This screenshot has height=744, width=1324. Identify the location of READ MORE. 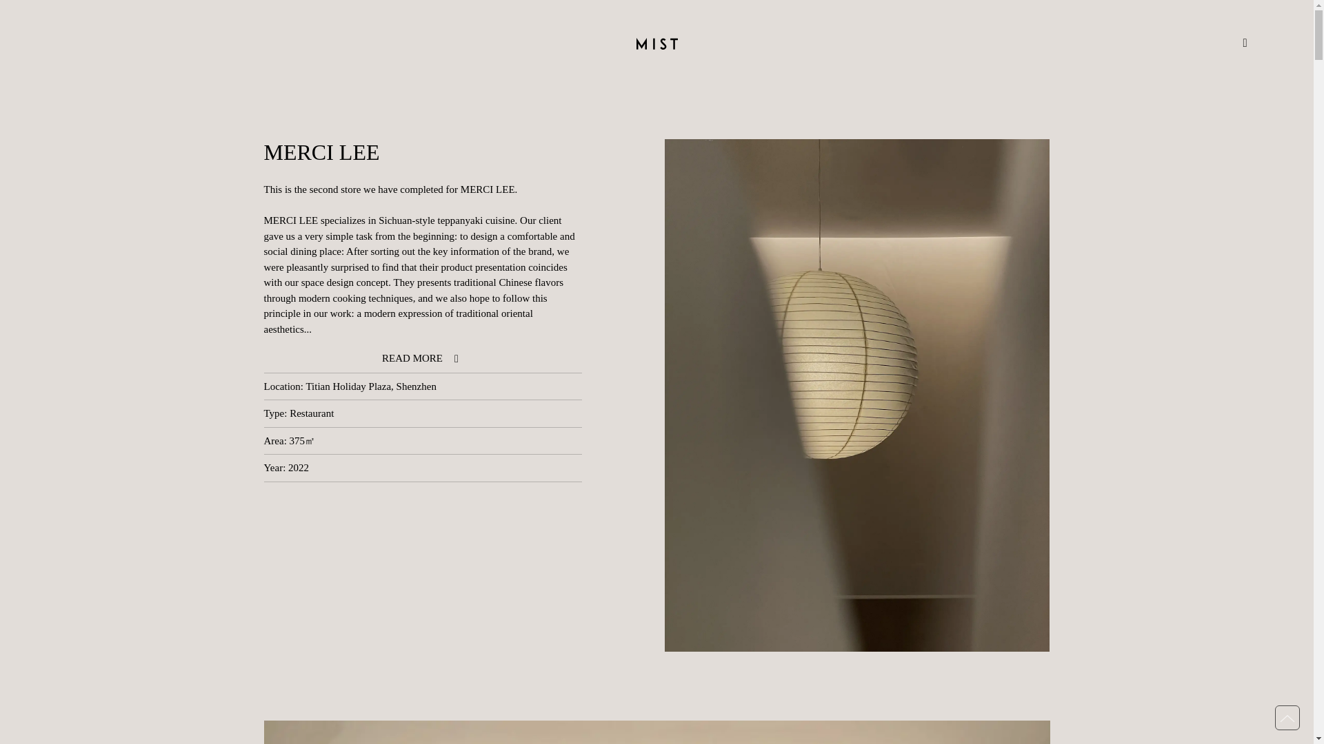
(422, 358).